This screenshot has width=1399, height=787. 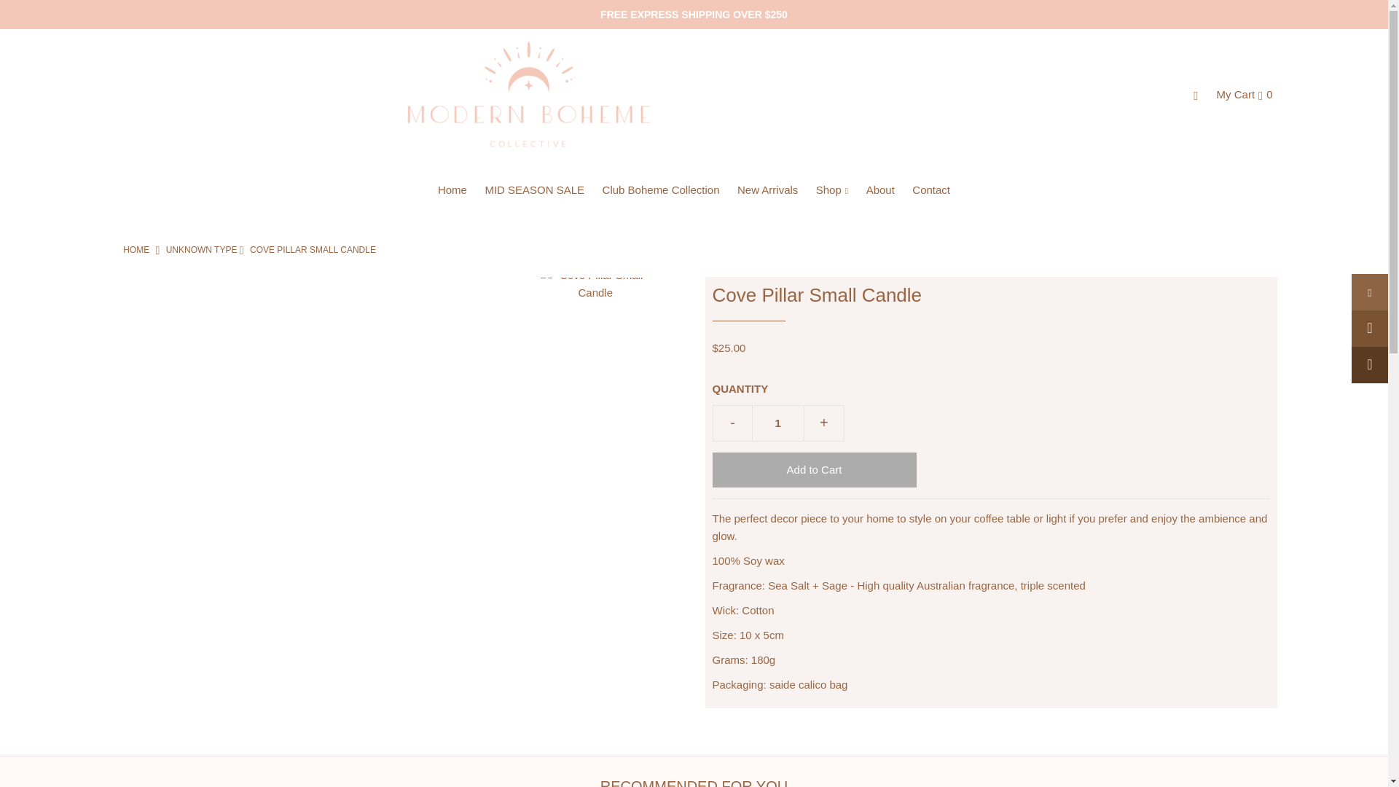 What do you see at coordinates (814, 469) in the screenshot?
I see `Add to Cart` at bounding box center [814, 469].